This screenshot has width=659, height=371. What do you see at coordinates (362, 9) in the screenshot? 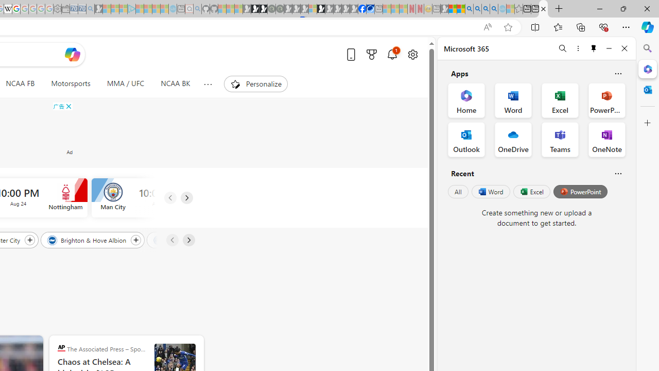
I see `Nordace | Facebook` at bounding box center [362, 9].